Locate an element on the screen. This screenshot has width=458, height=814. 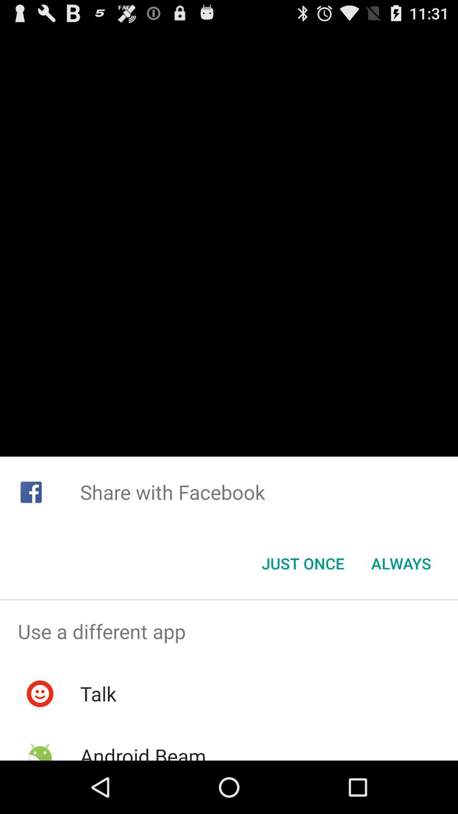
launch icon to the left of the always button is located at coordinates (303, 563).